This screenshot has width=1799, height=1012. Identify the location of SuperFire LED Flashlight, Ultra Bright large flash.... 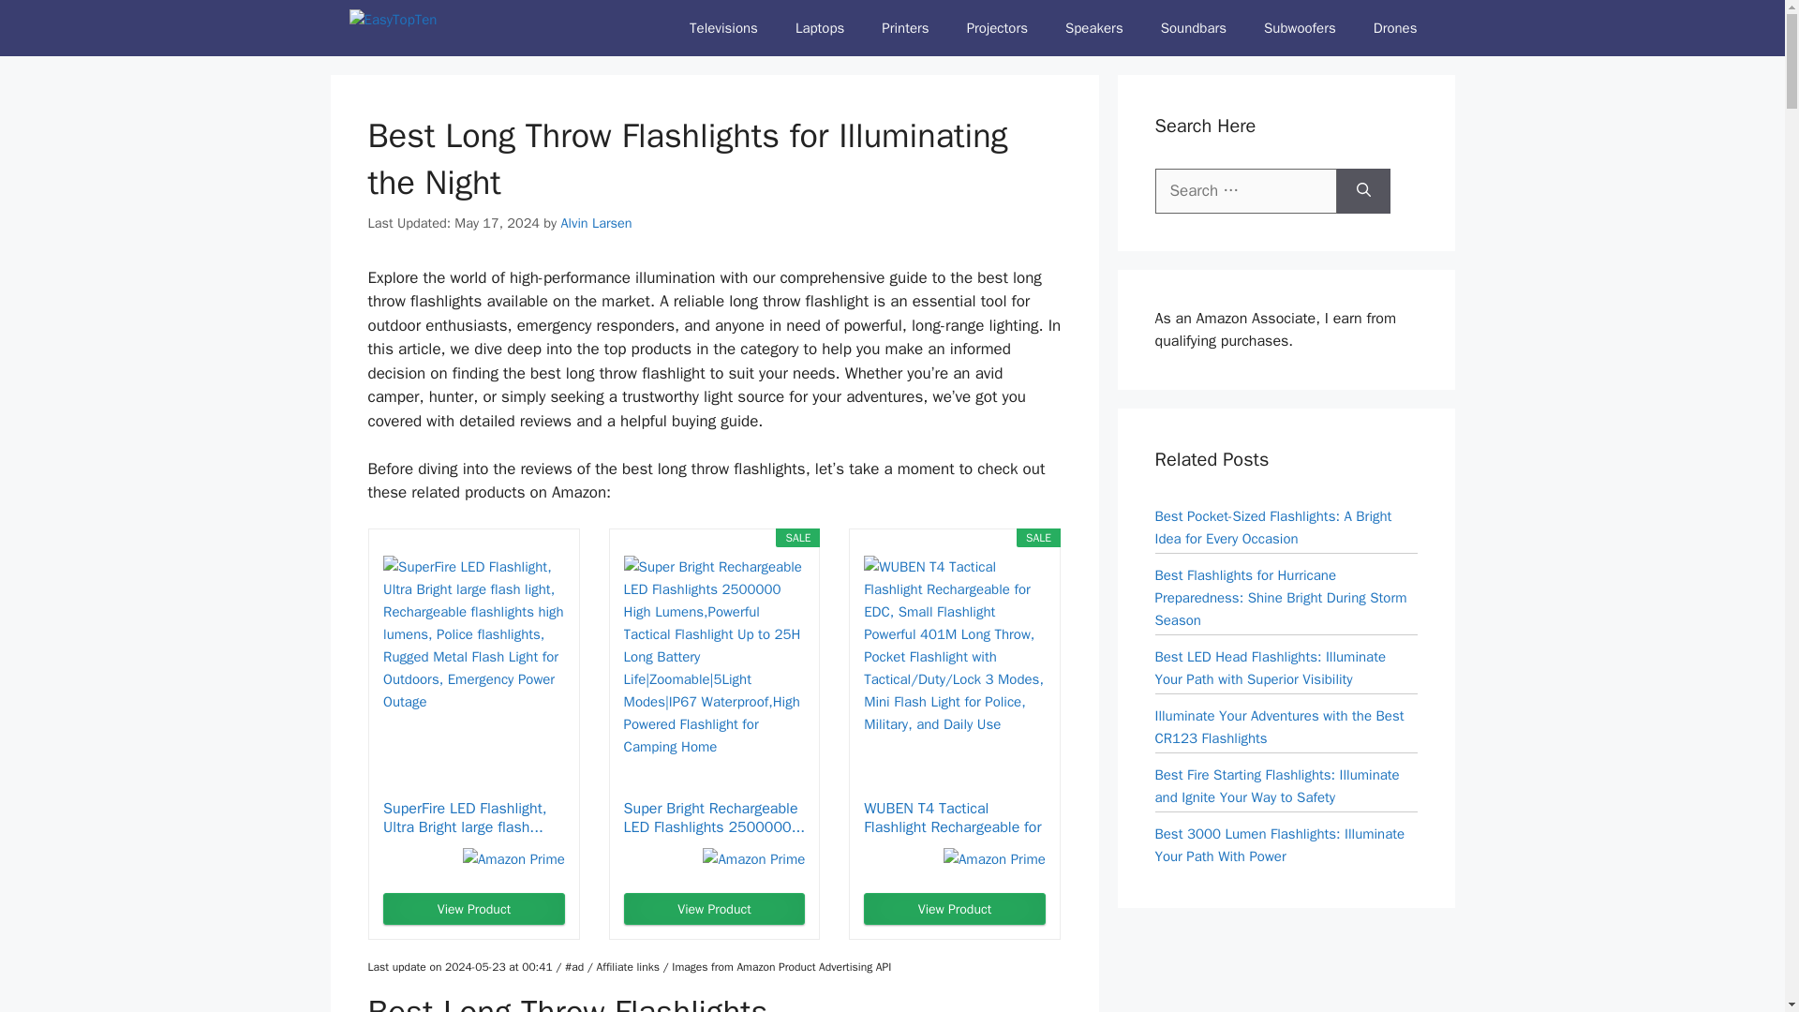
(473, 818).